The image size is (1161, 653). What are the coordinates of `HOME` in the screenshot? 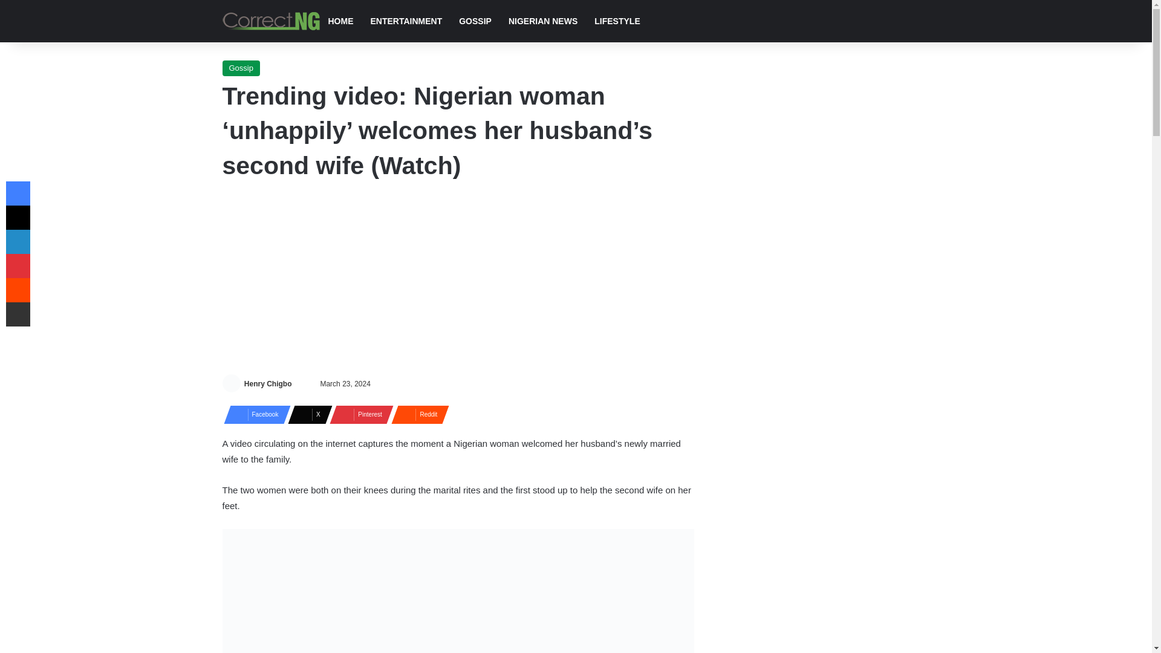 It's located at (340, 21).